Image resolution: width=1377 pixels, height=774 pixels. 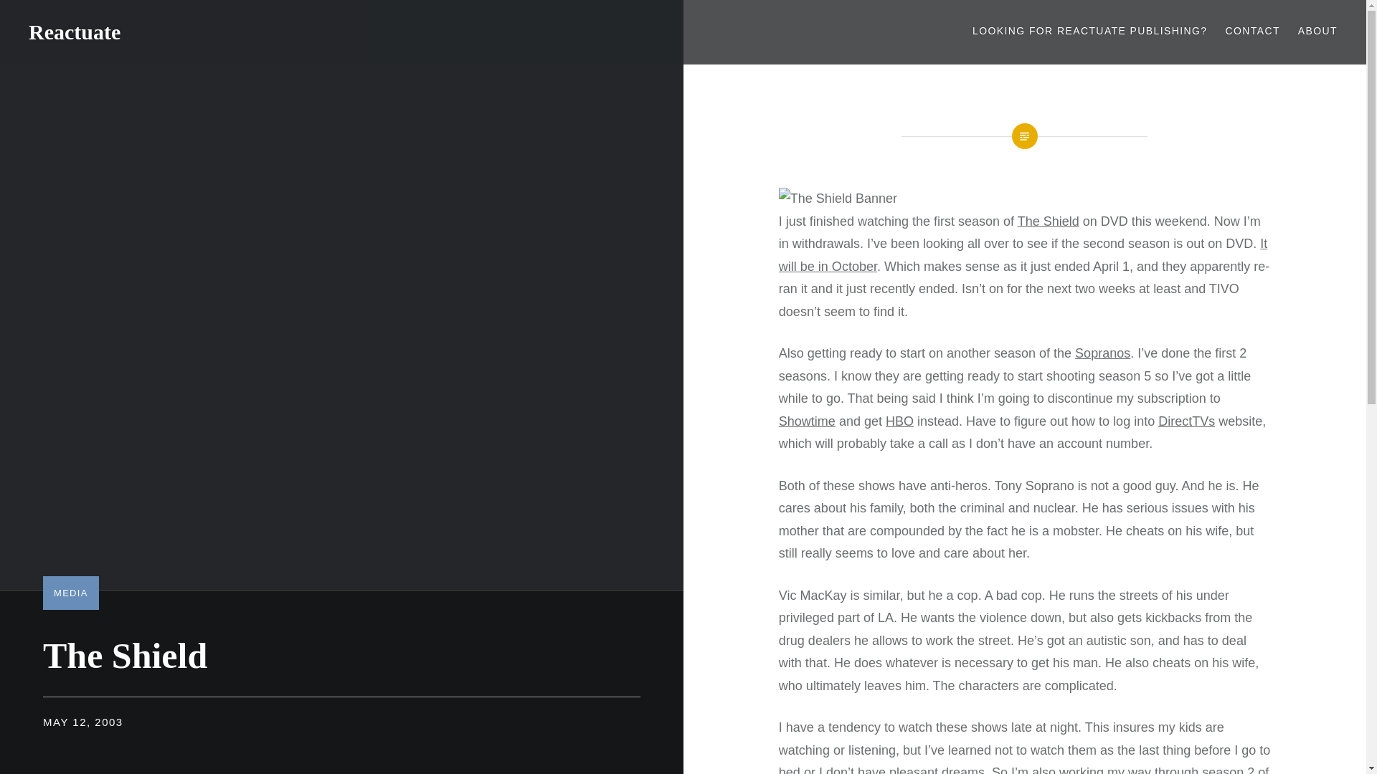 What do you see at coordinates (808, 421) in the screenshot?
I see `Showtime` at bounding box center [808, 421].